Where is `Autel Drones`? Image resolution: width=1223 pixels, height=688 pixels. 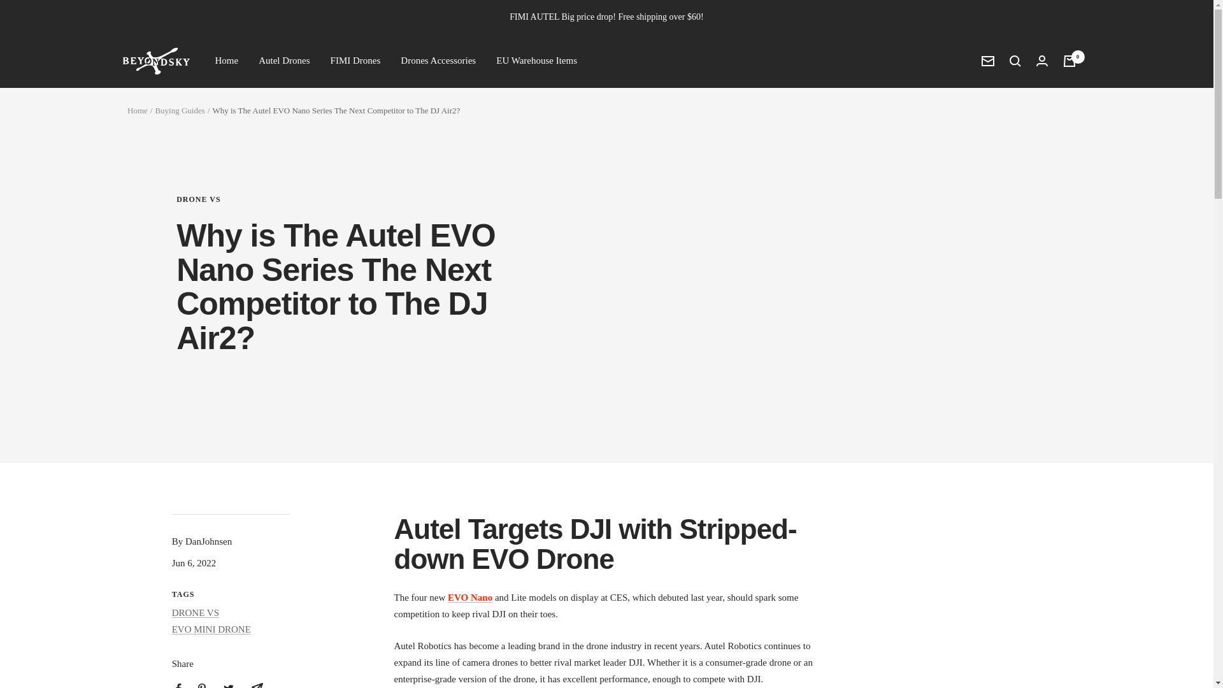
Autel Drones is located at coordinates (283, 61).